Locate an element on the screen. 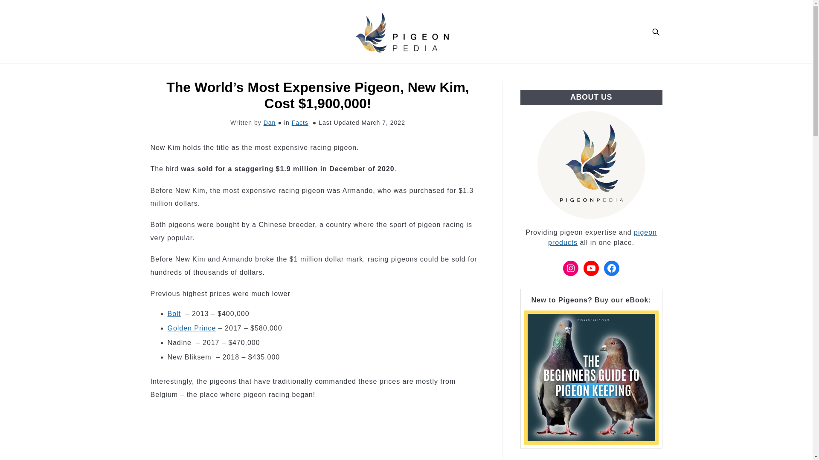  Golden Prince is located at coordinates (191, 328).